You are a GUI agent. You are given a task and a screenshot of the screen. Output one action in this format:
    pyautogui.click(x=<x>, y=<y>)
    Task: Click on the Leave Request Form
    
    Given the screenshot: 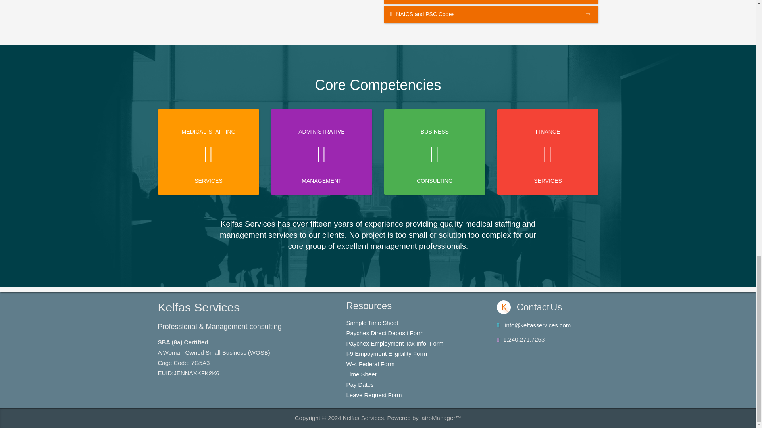 What is the action you would take?
    pyautogui.click(x=373, y=395)
    